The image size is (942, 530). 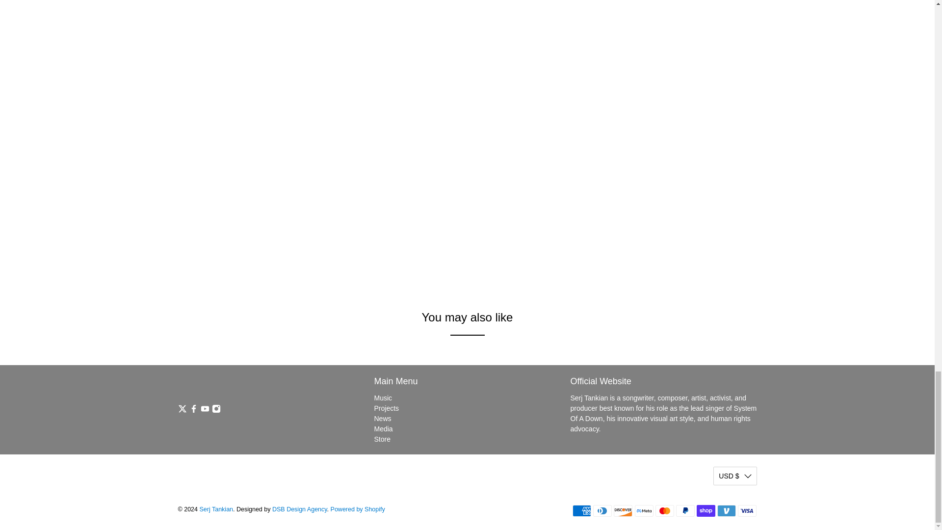 I want to click on Serj Tankian on Twitter, so click(x=182, y=410).